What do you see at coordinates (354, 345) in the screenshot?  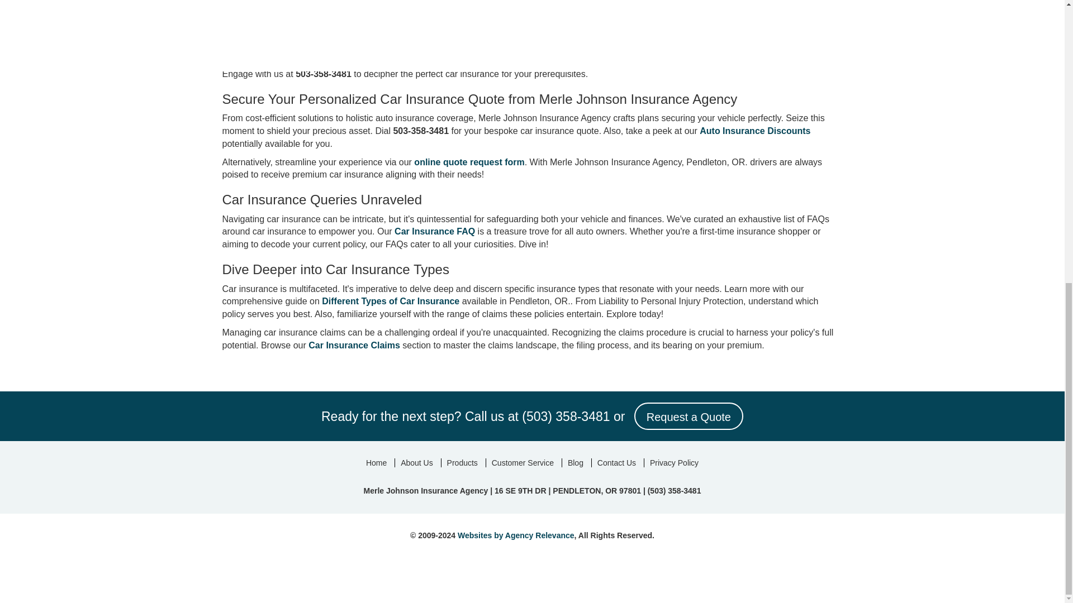 I see `Car Insurance Claims` at bounding box center [354, 345].